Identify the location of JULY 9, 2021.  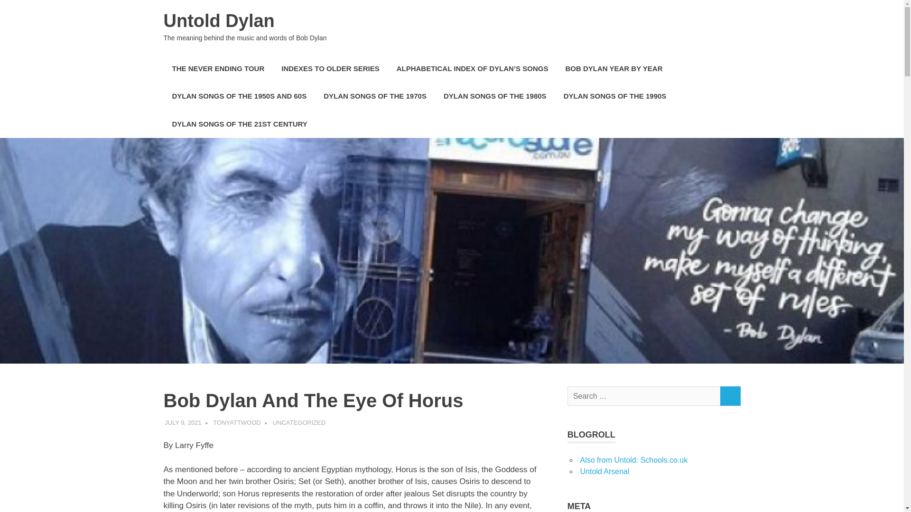
(183, 422).